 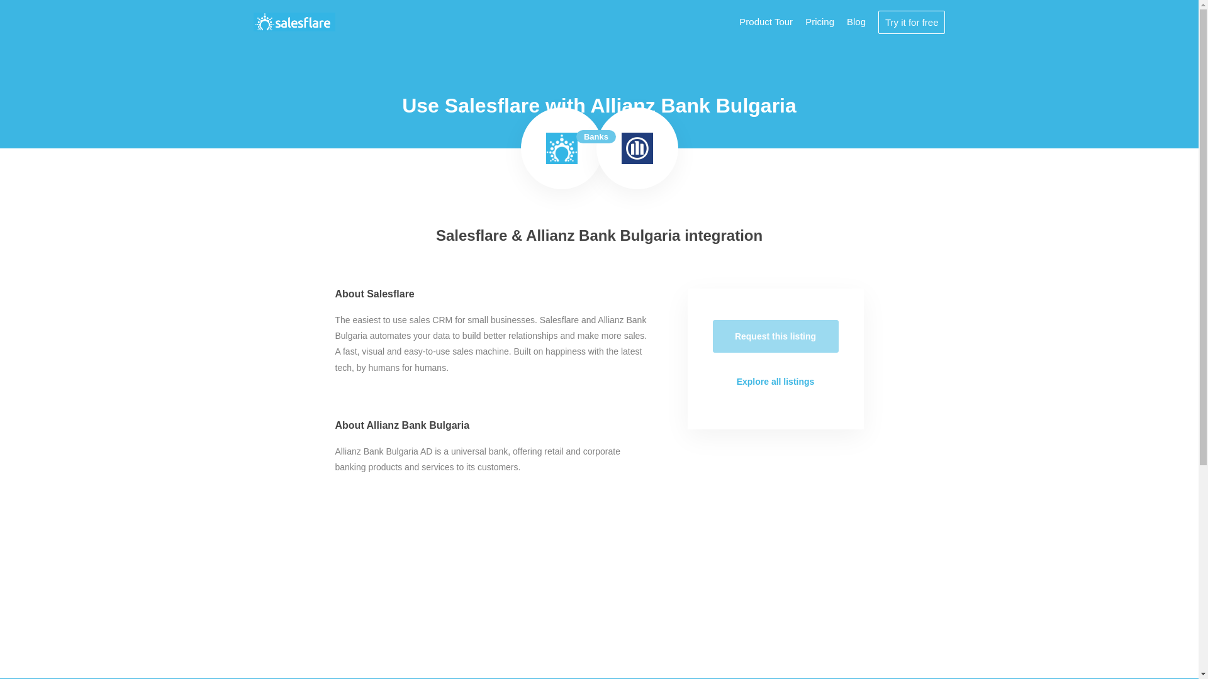 I want to click on Blog, so click(x=856, y=21).